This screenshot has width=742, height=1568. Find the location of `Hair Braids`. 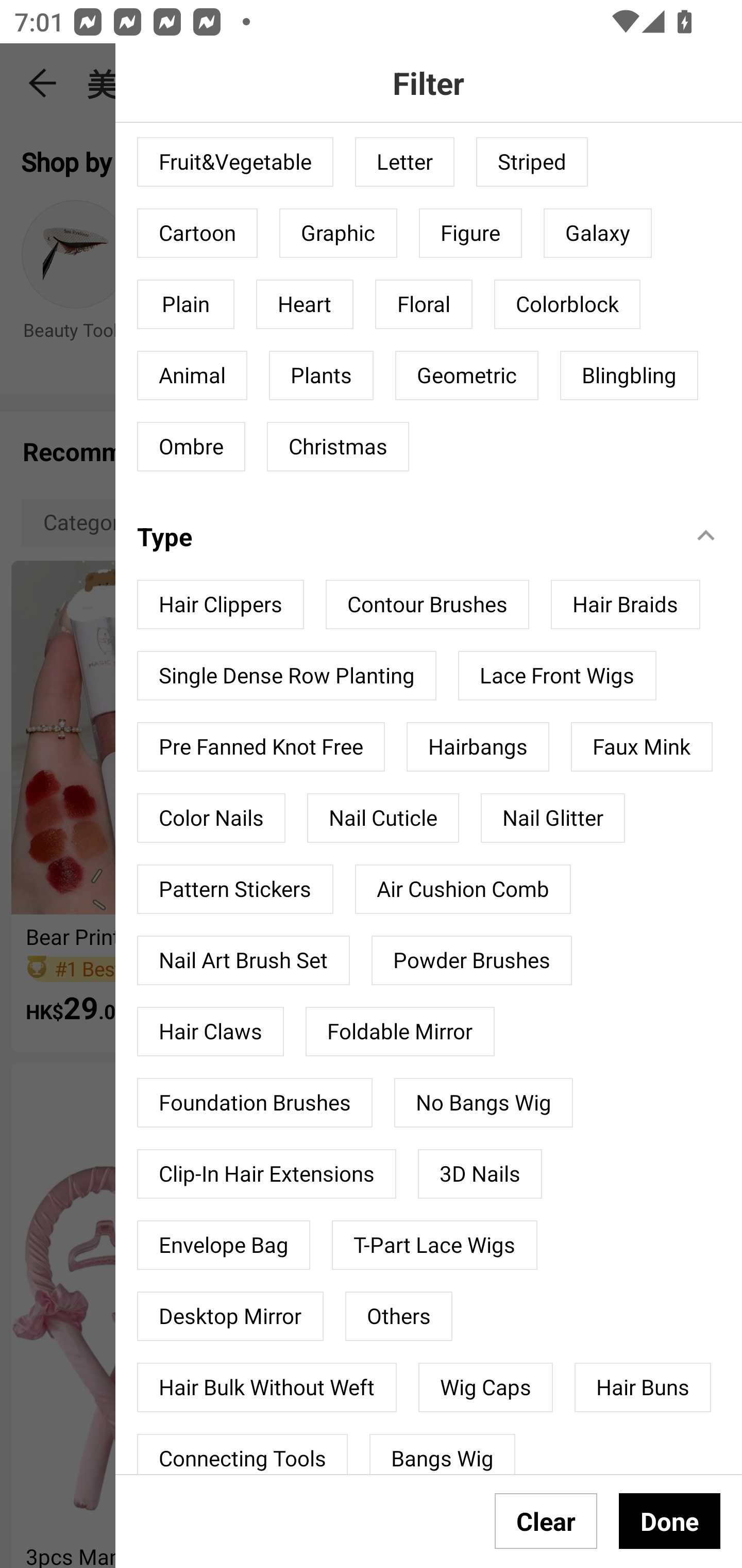

Hair Braids is located at coordinates (626, 605).